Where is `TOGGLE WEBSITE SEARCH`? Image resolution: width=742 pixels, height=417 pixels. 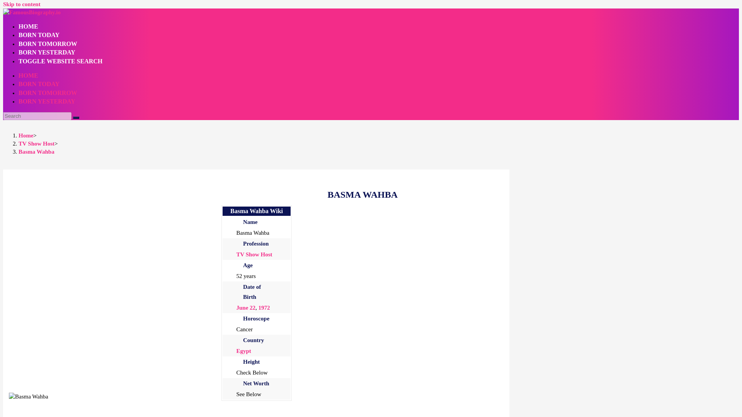
TOGGLE WEBSITE SEARCH is located at coordinates (60, 61).